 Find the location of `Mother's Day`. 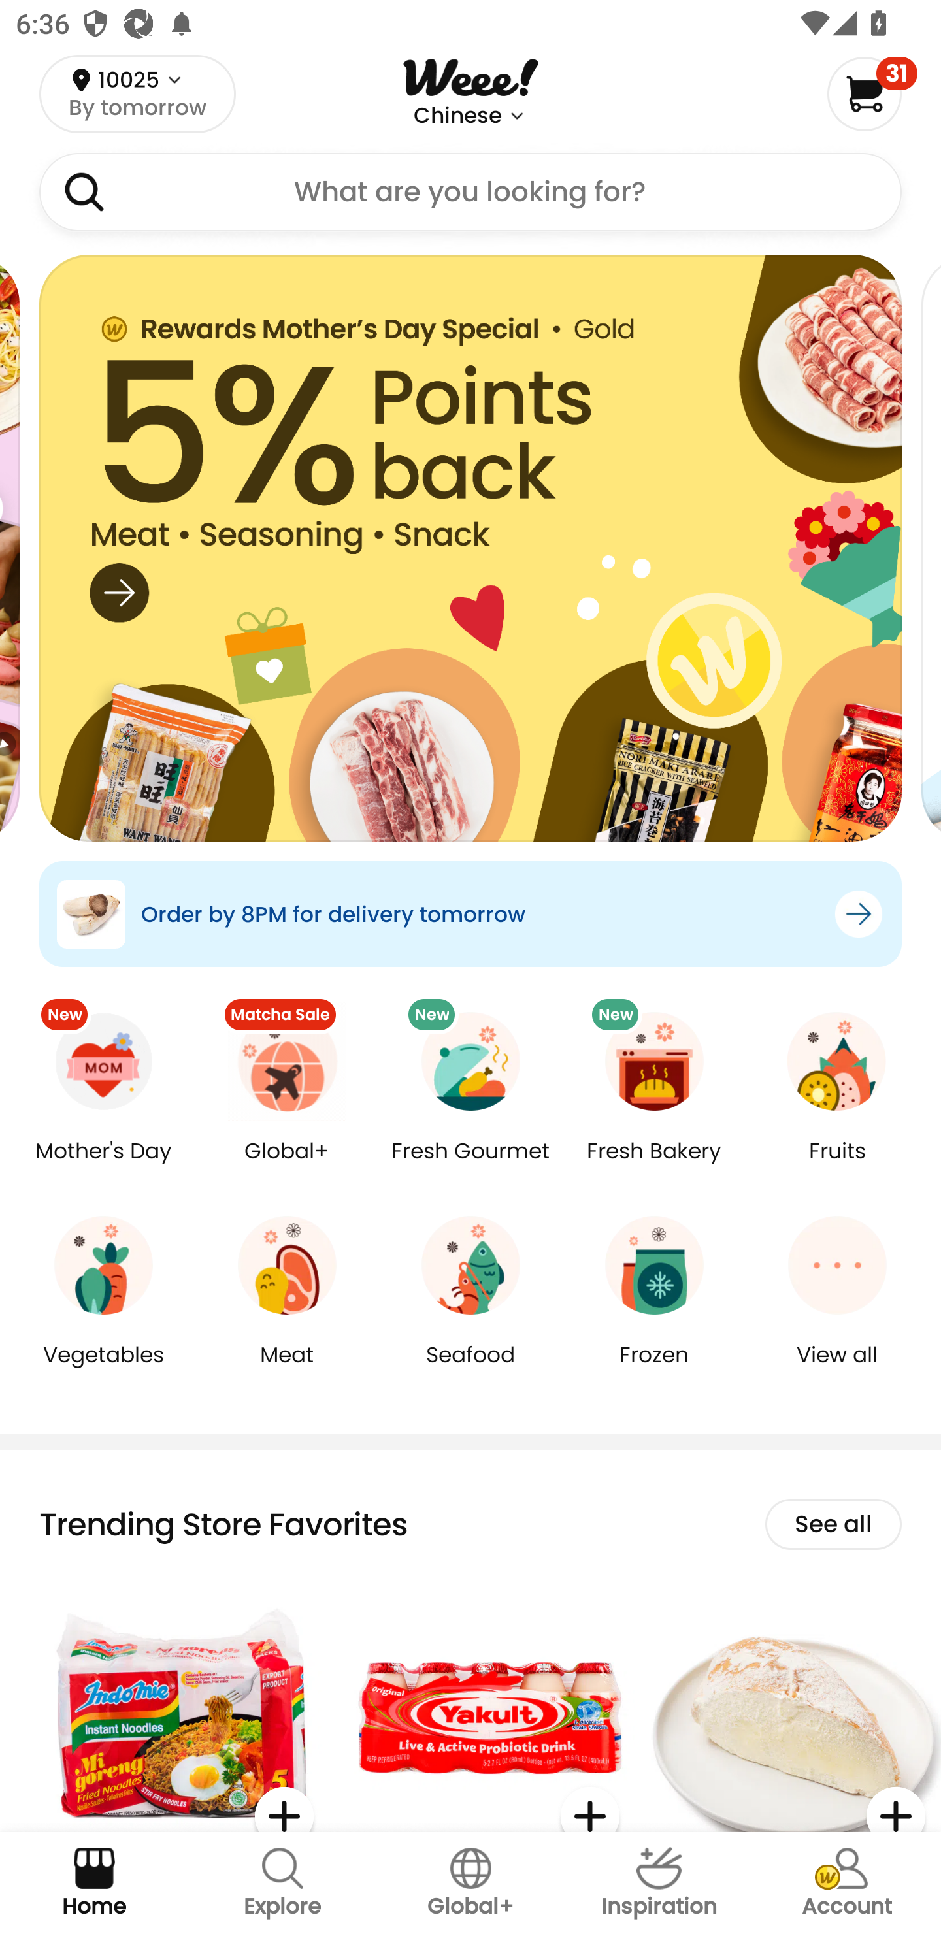

Mother's Day is located at coordinates (103, 1167).